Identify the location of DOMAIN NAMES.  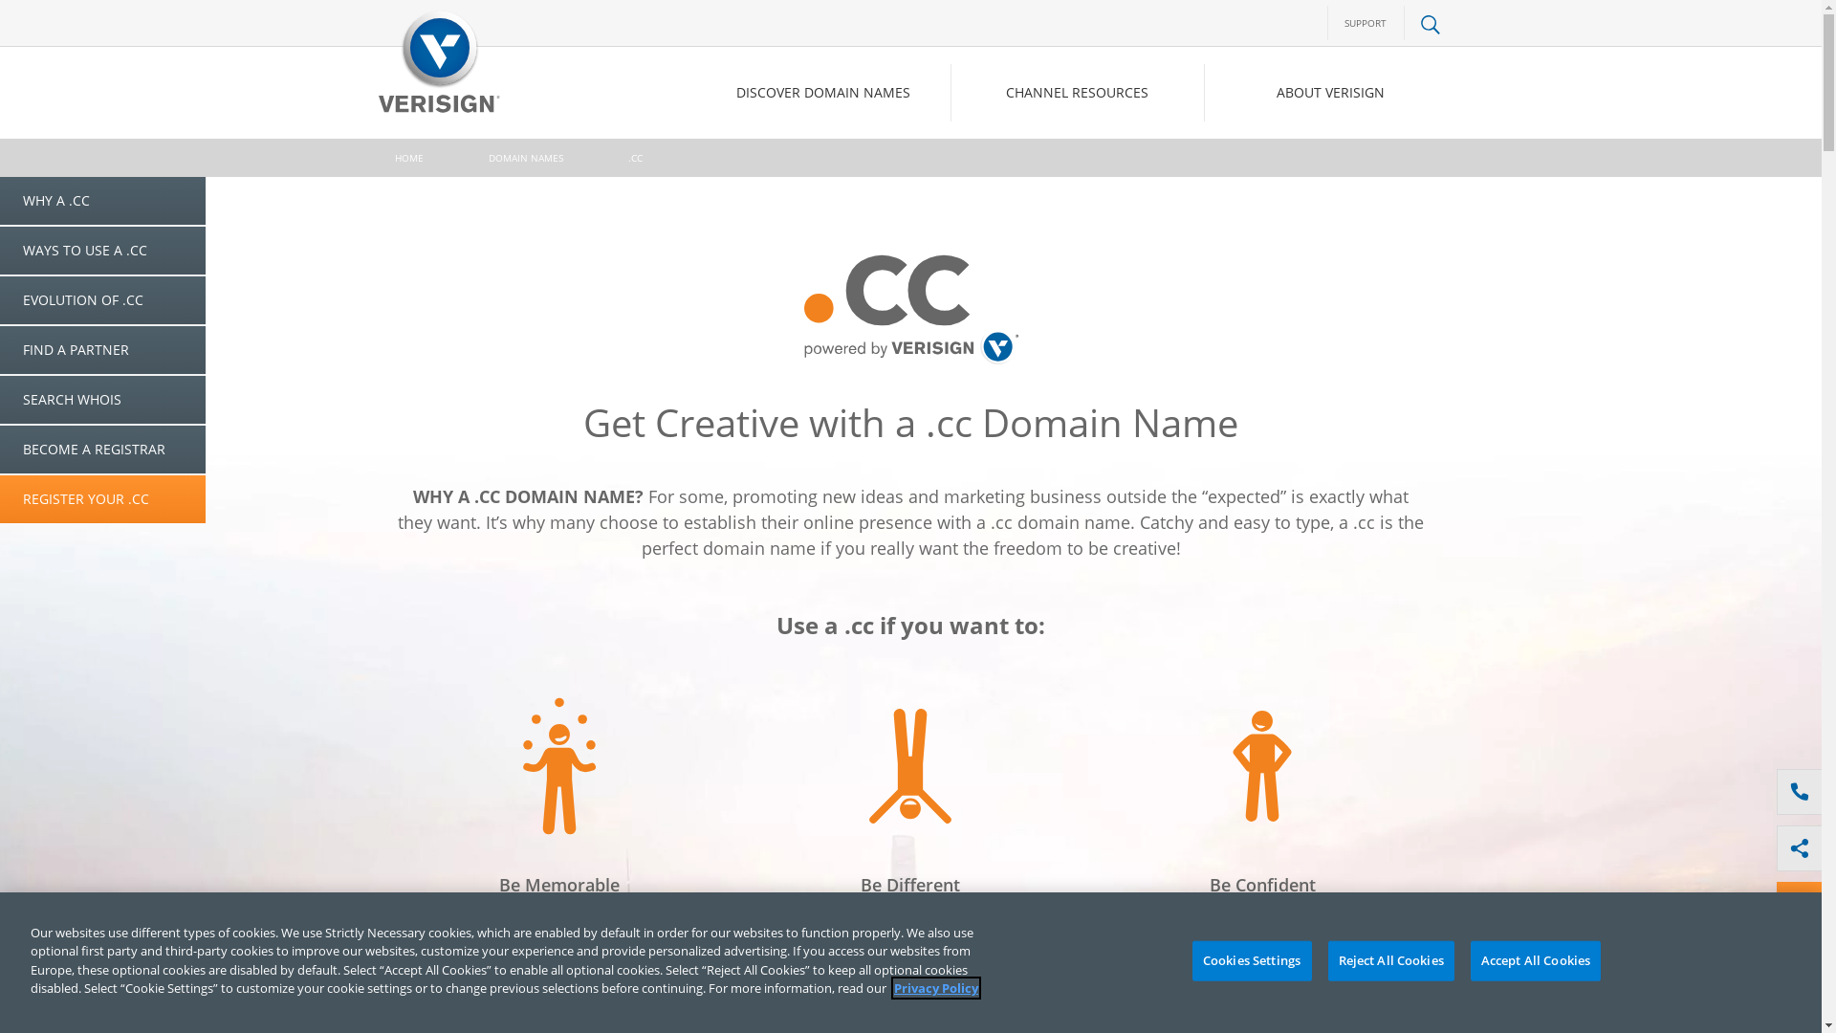
(525, 158).